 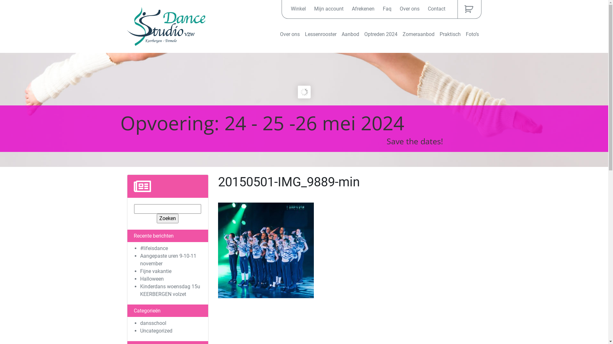 I want to click on Afrekenen, so click(x=363, y=9).